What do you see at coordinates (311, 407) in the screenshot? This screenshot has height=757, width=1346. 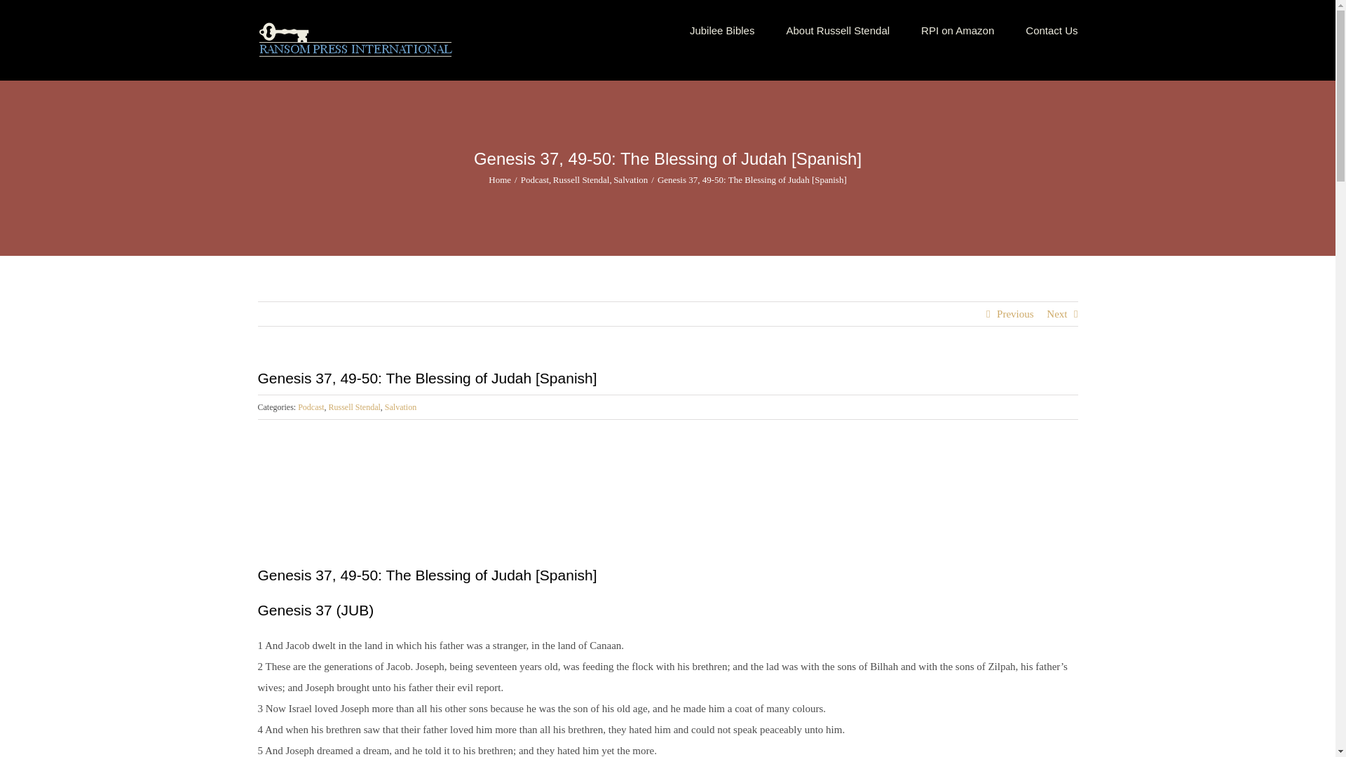 I see `Podcast` at bounding box center [311, 407].